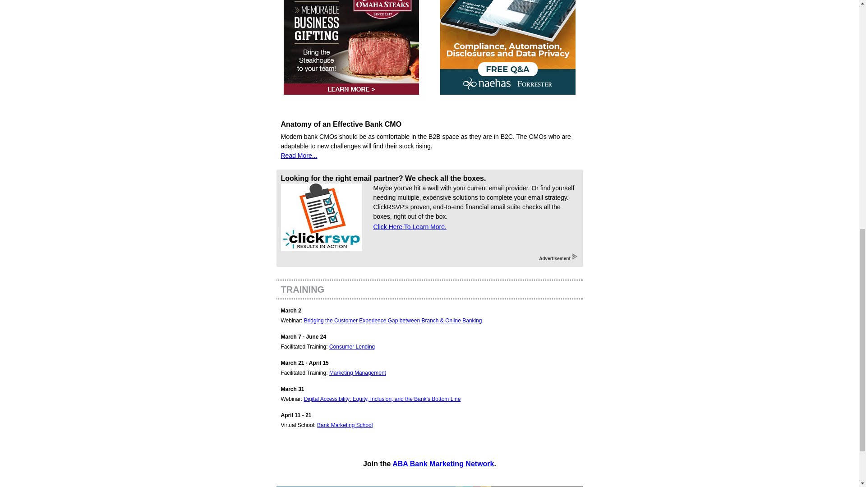  What do you see at coordinates (341, 124) in the screenshot?
I see `Anatomy of an Effective Bank CMO` at bounding box center [341, 124].